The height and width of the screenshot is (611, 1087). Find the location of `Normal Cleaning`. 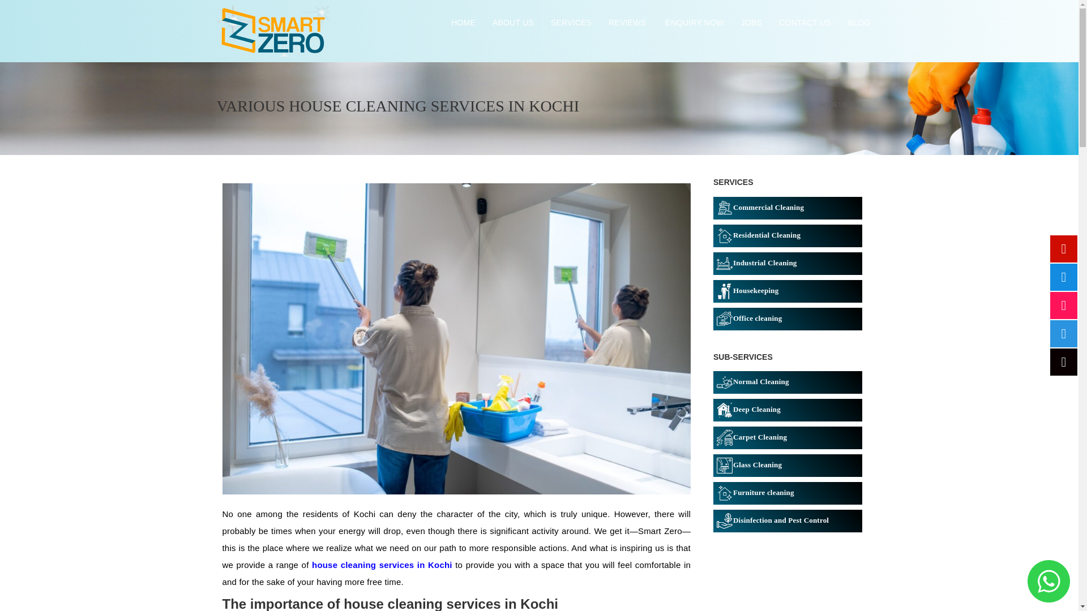

Normal Cleaning is located at coordinates (787, 382).